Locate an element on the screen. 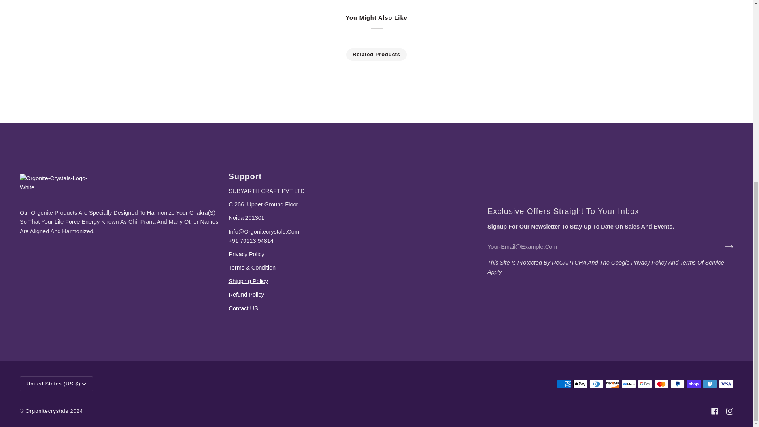  Related Products is located at coordinates (377, 55).